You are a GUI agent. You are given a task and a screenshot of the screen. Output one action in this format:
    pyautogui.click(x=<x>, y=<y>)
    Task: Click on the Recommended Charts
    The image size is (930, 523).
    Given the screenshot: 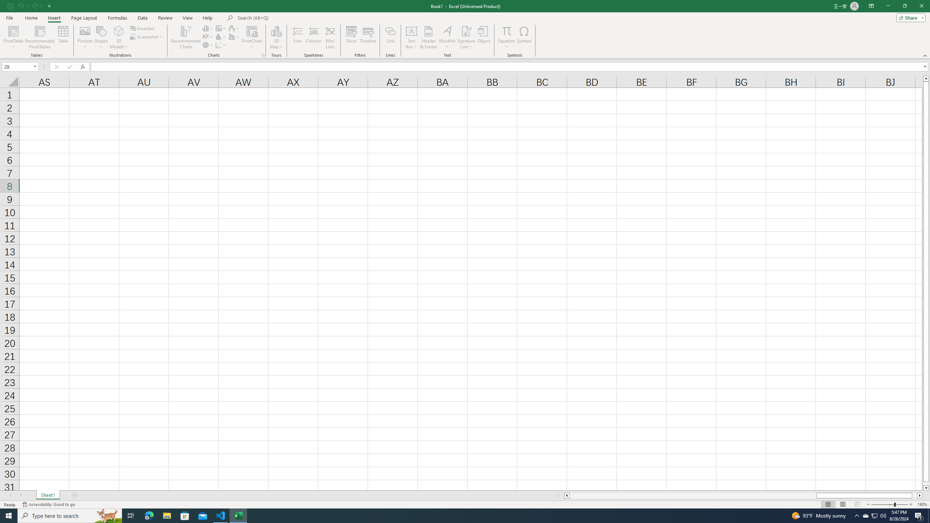 What is the action you would take?
    pyautogui.click(x=263, y=55)
    